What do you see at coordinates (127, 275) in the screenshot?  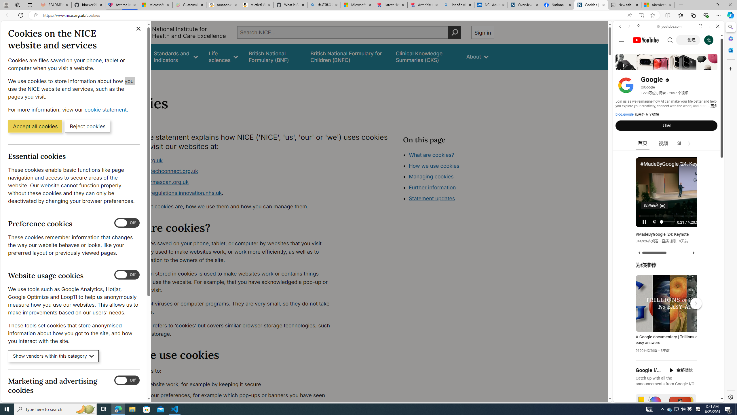 I see `Website usage cookies` at bounding box center [127, 275].